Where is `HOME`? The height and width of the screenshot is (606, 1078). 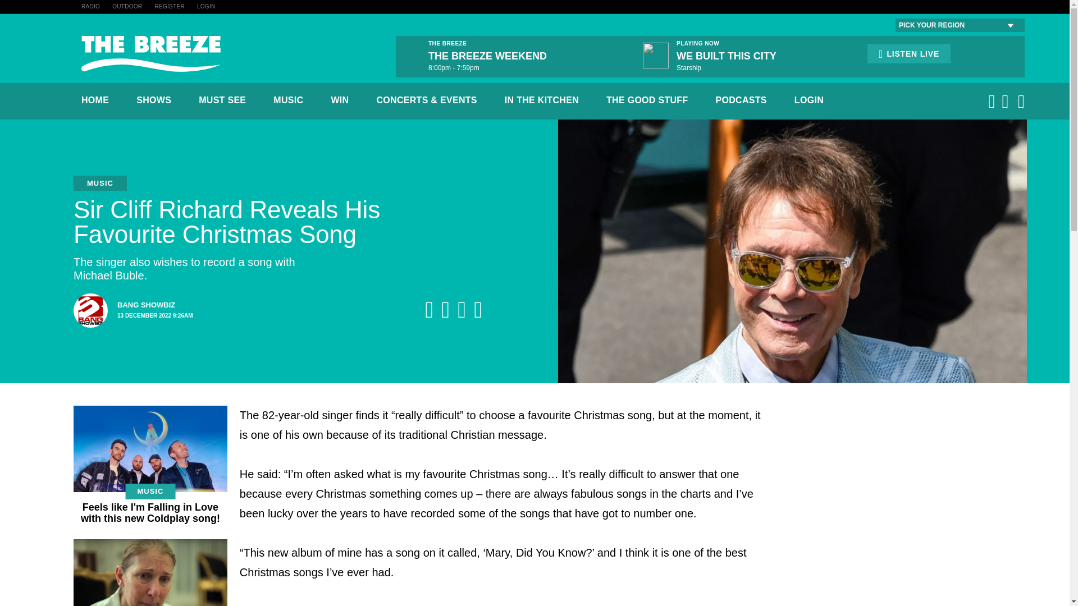 HOME is located at coordinates (95, 100).